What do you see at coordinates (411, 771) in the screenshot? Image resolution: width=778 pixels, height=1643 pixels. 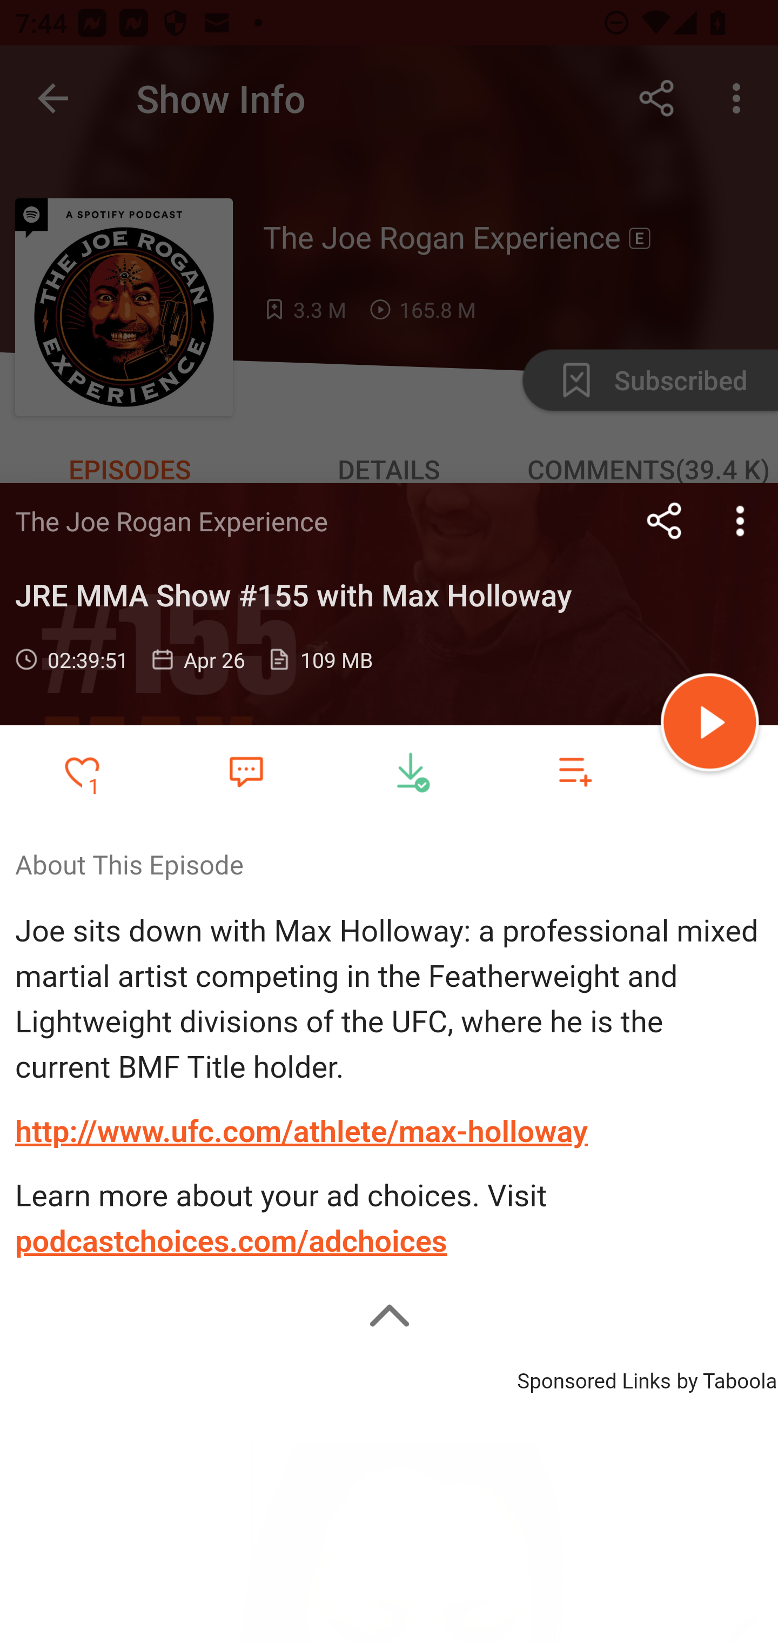 I see `Downloaded` at bounding box center [411, 771].